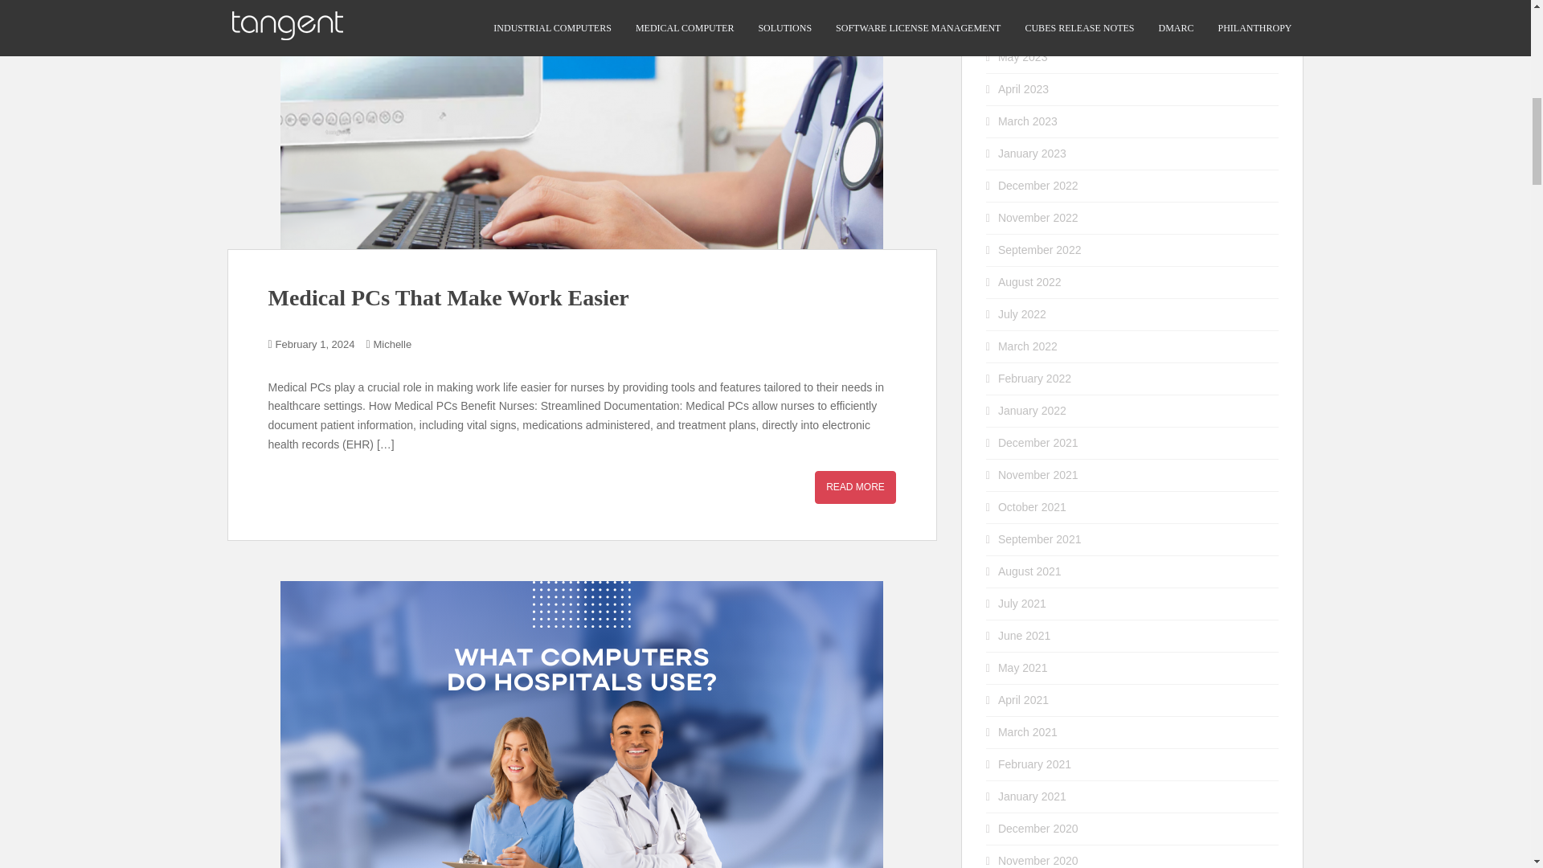 This screenshot has height=868, width=1543. I want to click on February 1, 2024, so click(315, 344).